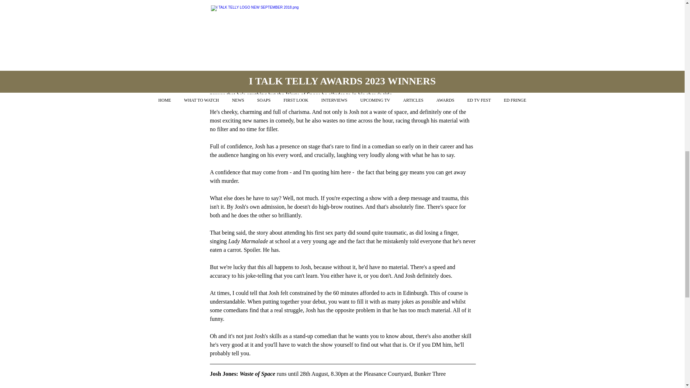  I want to click on Josh Jones: , so click(224, 374).